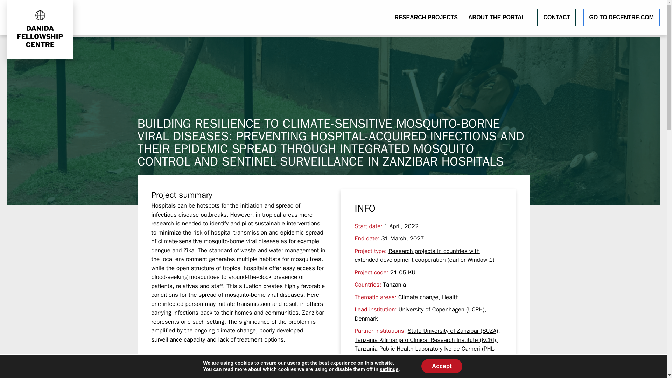  Describe the element at coordinates (556, 17) in the screenshot. I see `CONTACT` at that location.